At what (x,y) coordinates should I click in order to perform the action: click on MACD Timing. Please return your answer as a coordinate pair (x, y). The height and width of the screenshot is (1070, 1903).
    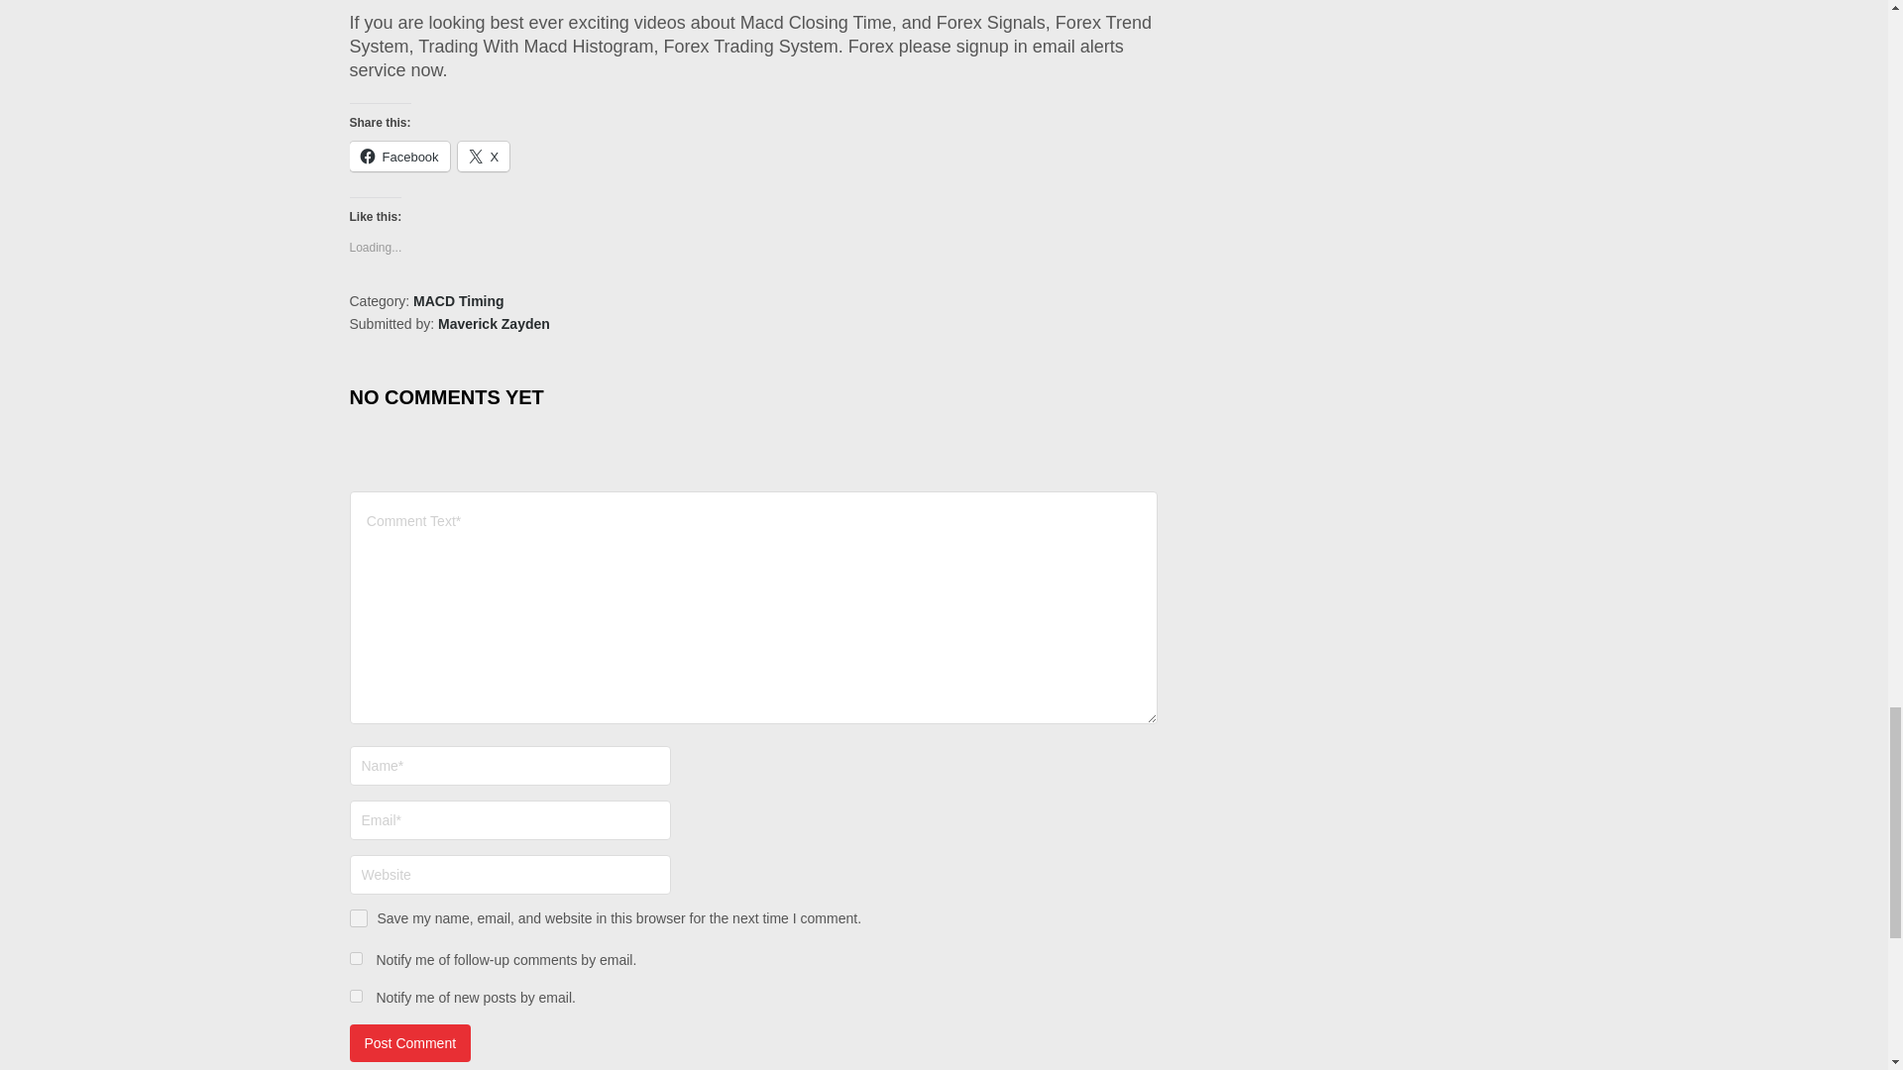
    Looking at the image, I should click on (458, 301).